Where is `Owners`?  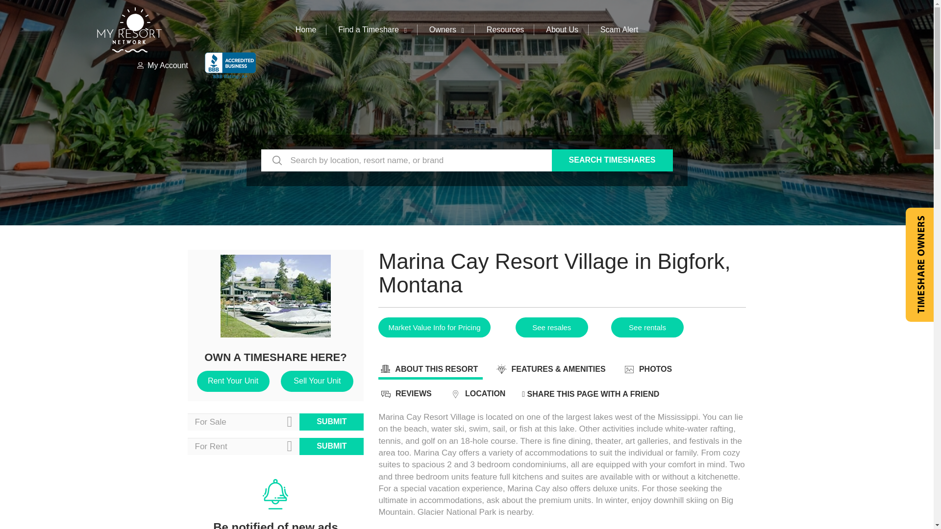 Owners is located at coordinates (447, 29).